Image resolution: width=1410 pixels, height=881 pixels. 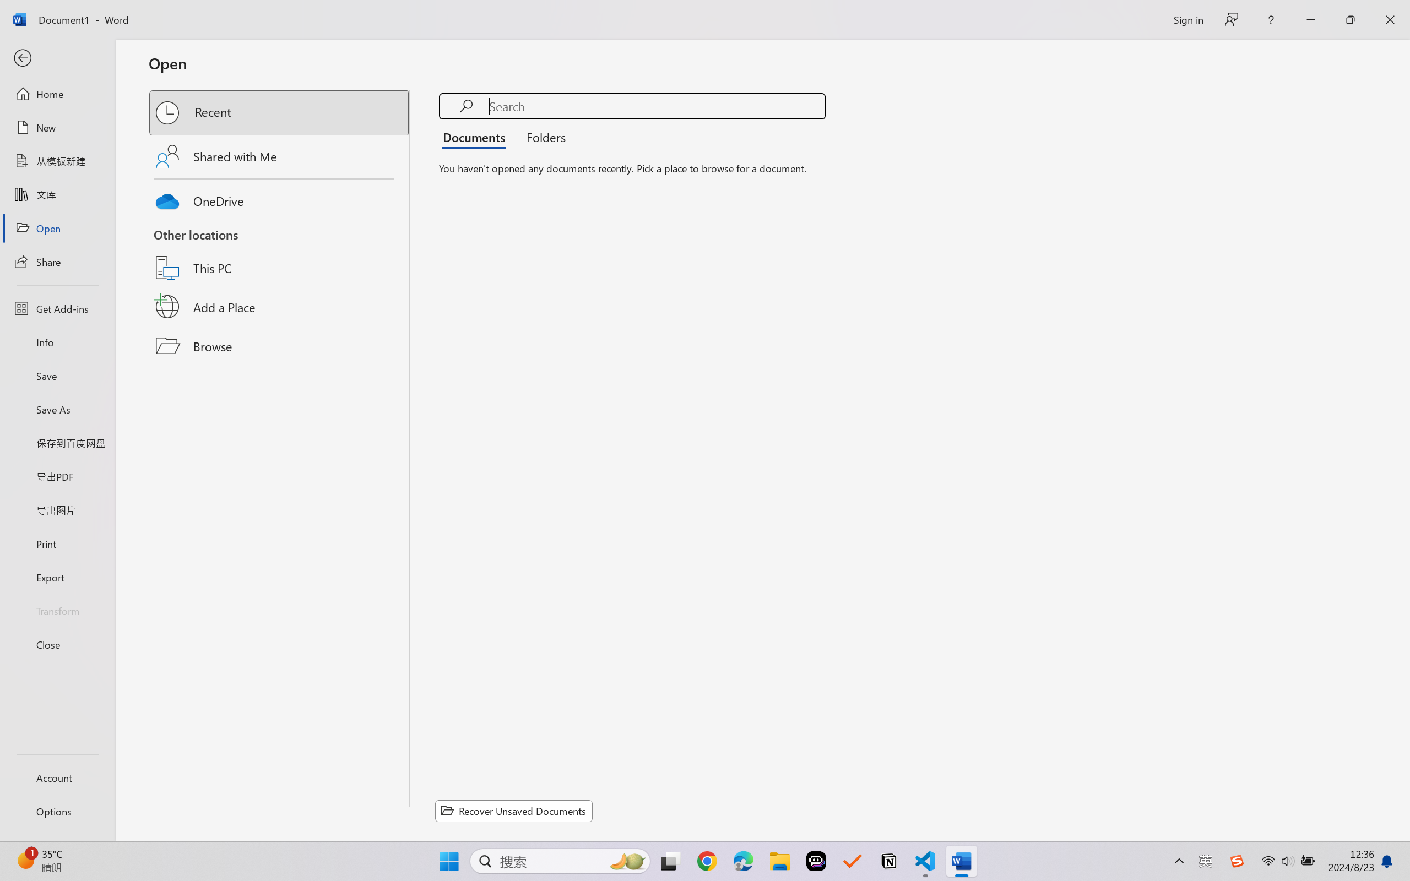 What do you see at coordinates (57, 308) in the screenshot?
I see `Get Add-ins` at bounding box center [57, 308].